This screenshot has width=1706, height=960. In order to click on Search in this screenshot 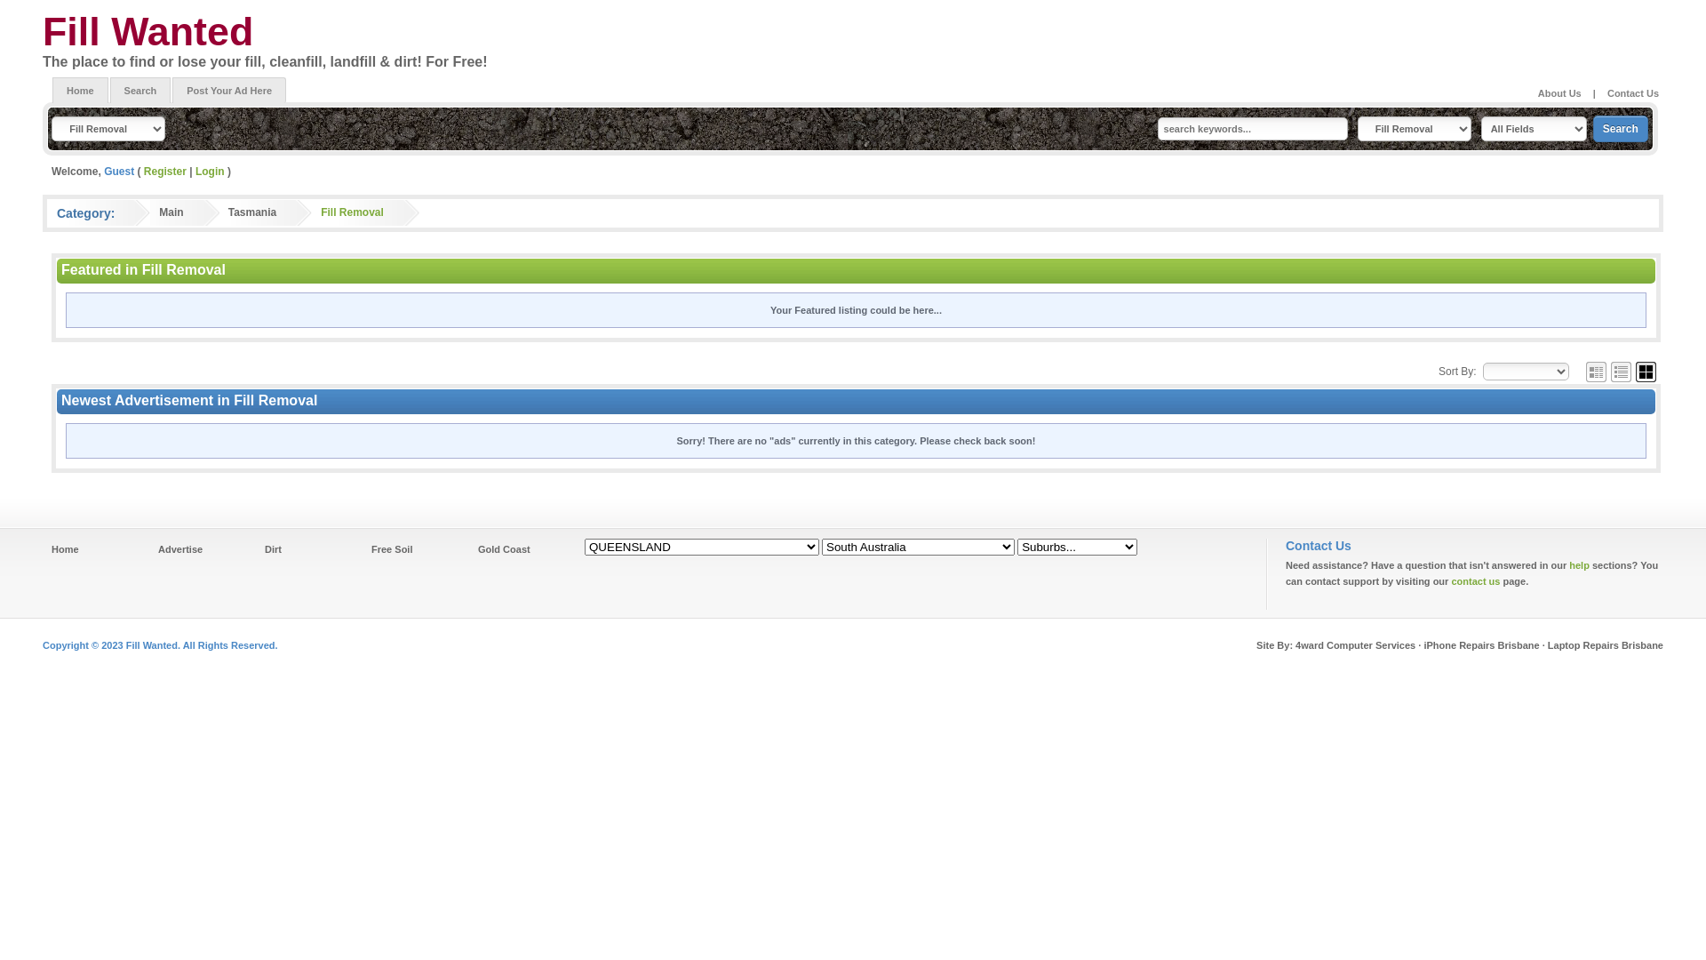, I will do `click(1621, 129)`.